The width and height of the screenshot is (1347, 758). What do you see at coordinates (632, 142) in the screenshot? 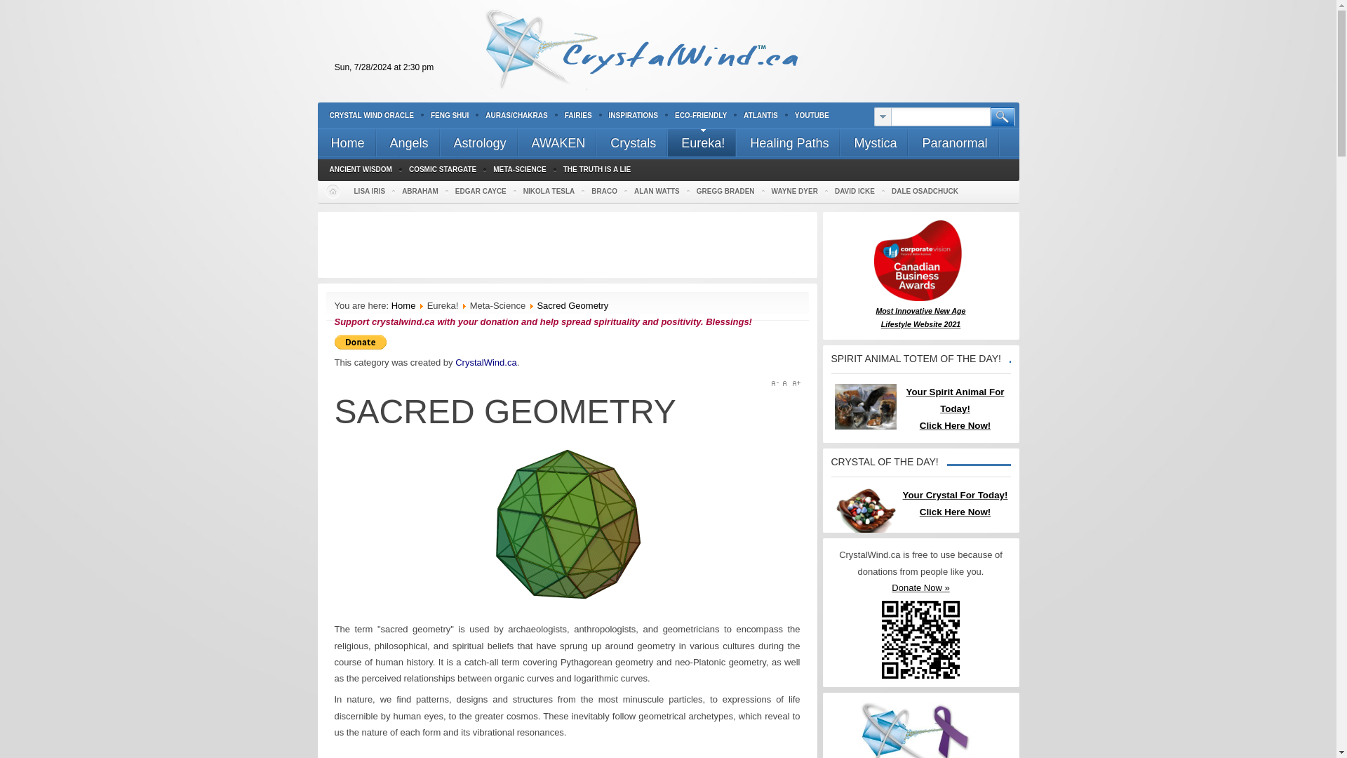
I see `Crystals` at bounding box center [632, 142].